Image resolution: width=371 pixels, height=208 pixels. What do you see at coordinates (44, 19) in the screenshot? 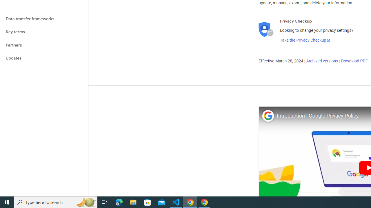
I see `Data transfer frameworks` at bounding box center [44, 19].